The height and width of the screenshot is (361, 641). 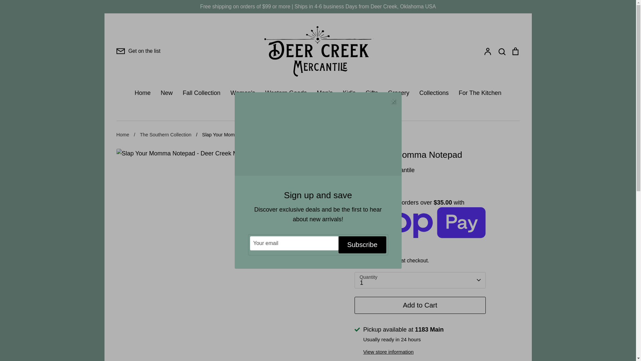 I want to click on Search, so click(x=501, y=51).